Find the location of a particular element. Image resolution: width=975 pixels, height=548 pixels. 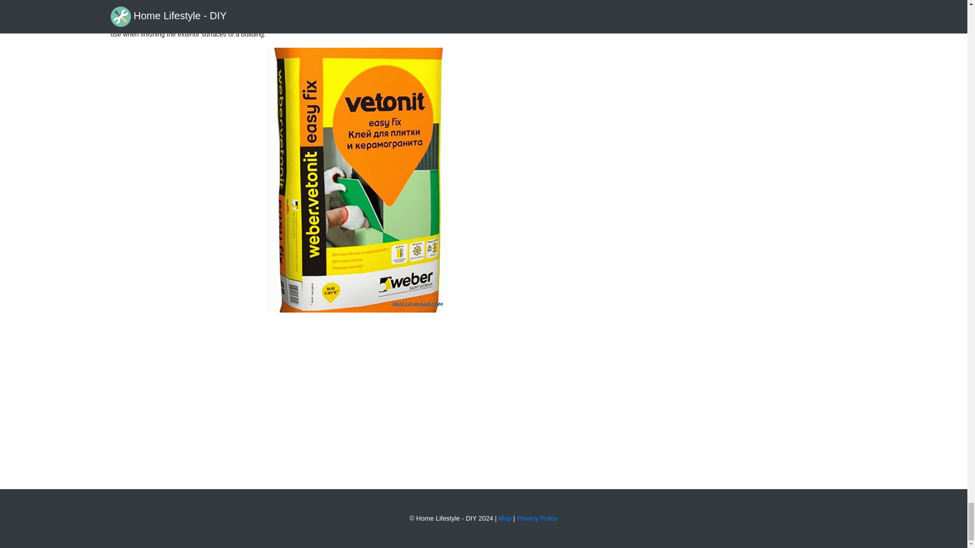

Map is located at coordinates (505, 519).